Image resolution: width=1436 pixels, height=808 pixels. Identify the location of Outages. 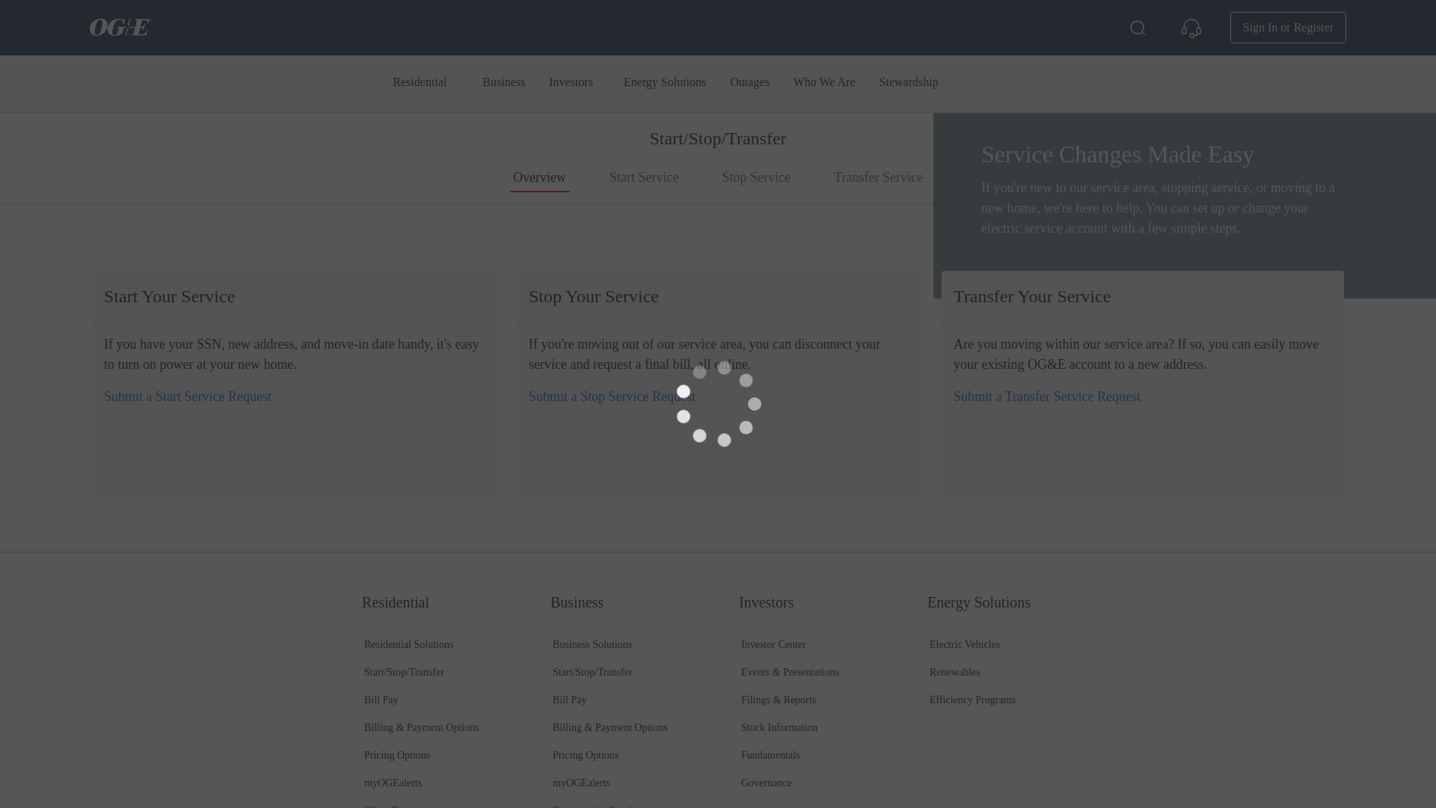
(749, 83).